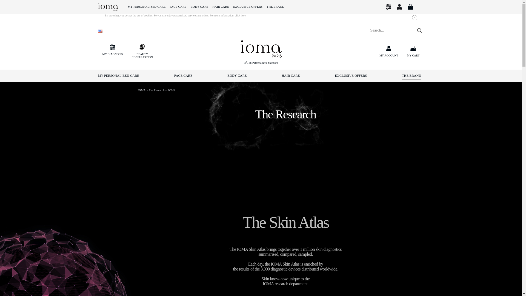  Describe the element at coordinates (248, 7) in the screenshot. I see `EXCLUSIVE OFFERS` at that location.